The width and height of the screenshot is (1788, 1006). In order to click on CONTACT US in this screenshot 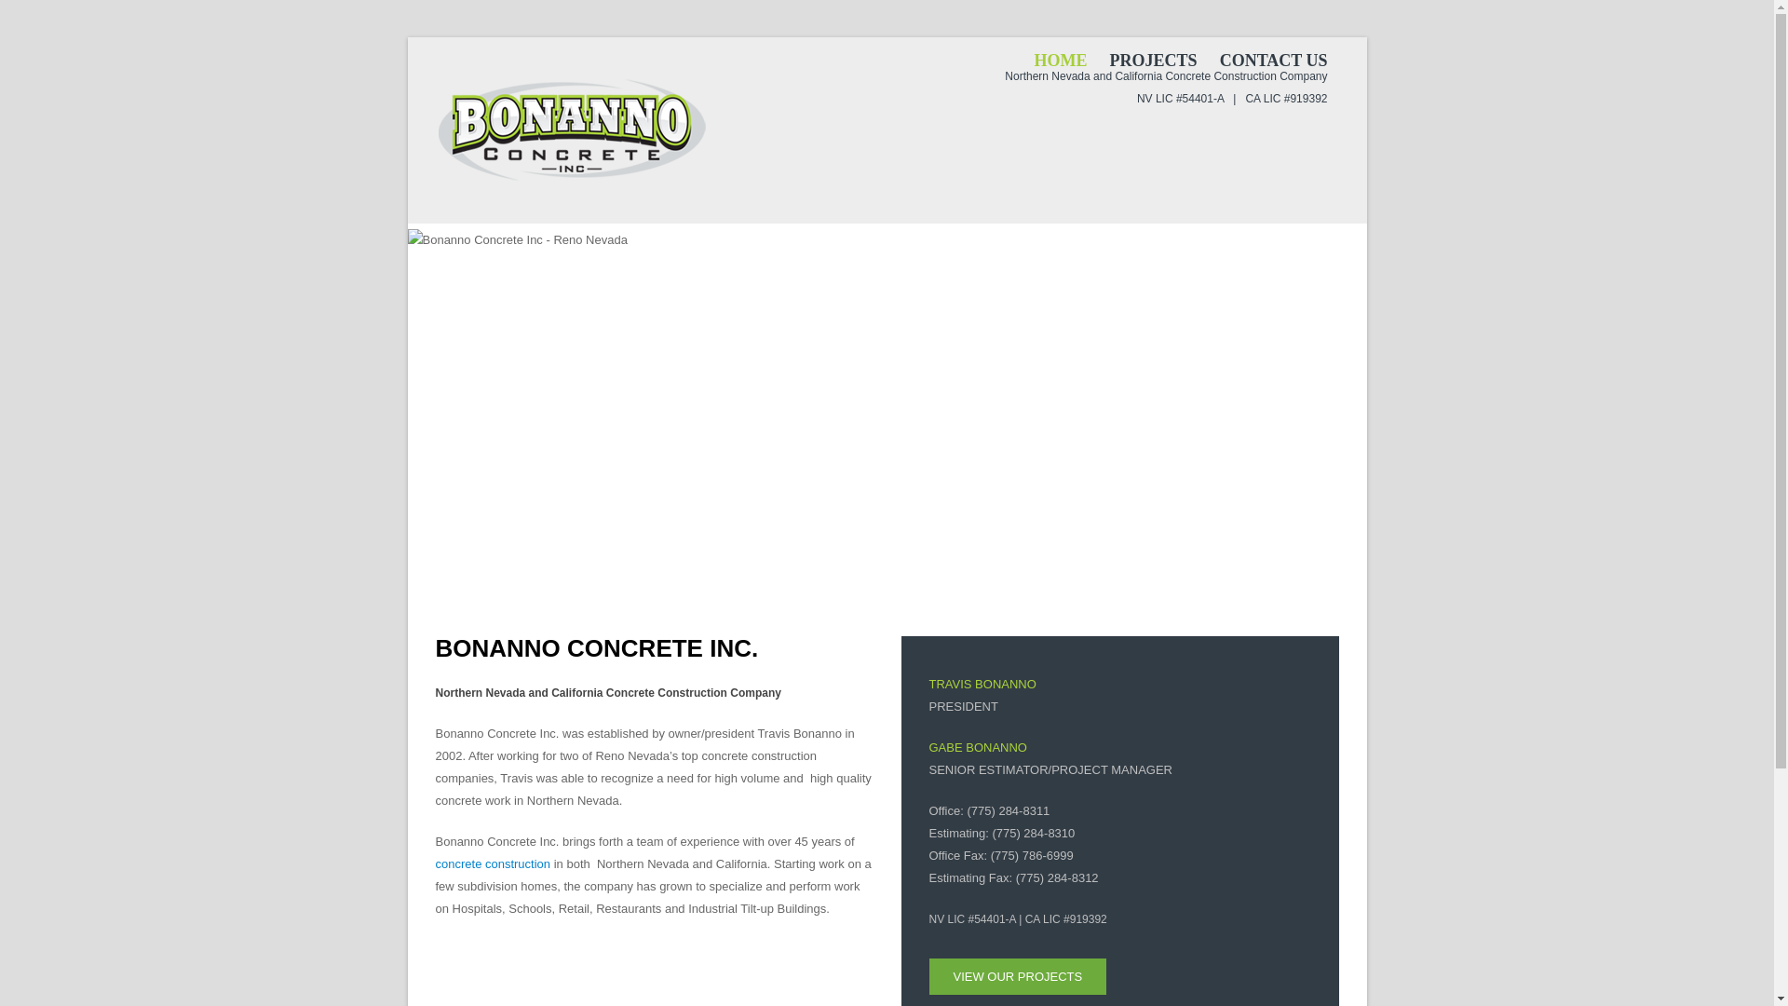, I will do `click(1274, 60)`.